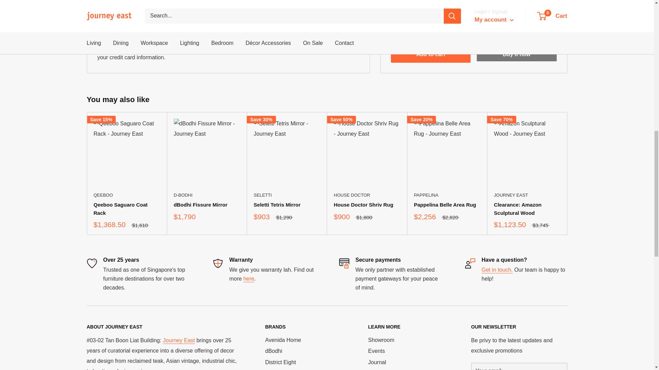 This screenshot has width=659, height=370. Describe the element at coordinates (497, 269) in the screenshot. I see `Hello from the other side` at that location.